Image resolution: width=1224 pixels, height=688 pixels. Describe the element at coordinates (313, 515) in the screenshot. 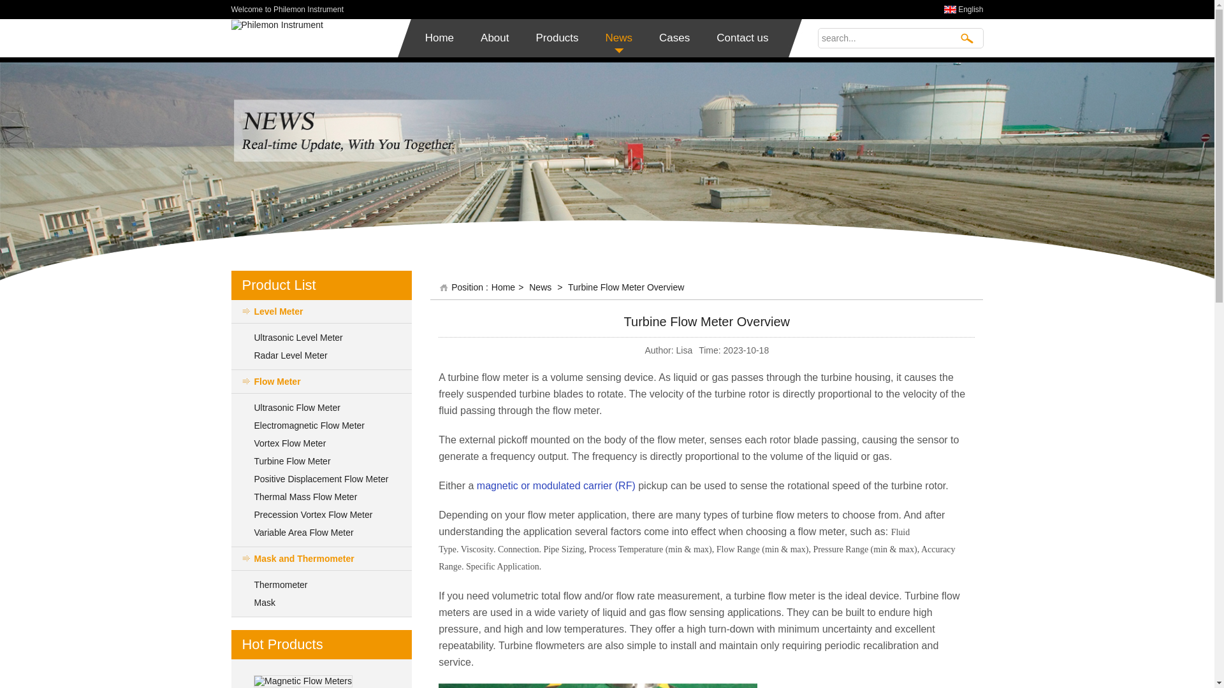

I see `Precession Vortex Flow Meter` at that location.